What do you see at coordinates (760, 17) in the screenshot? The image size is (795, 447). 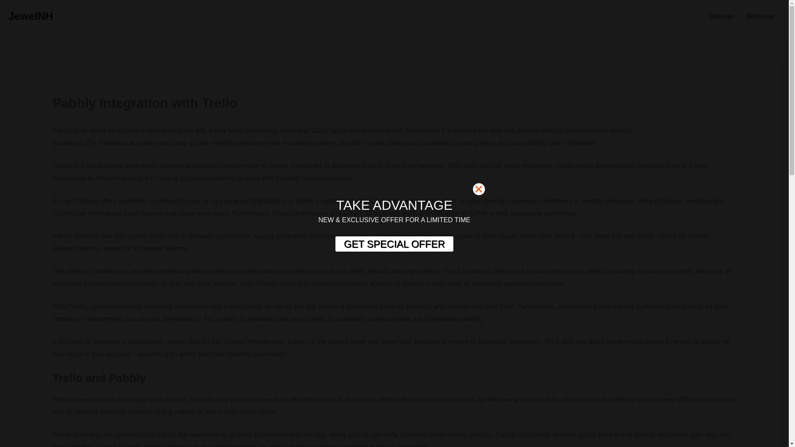 I see `Welcome` at bounding box center [760, 17].